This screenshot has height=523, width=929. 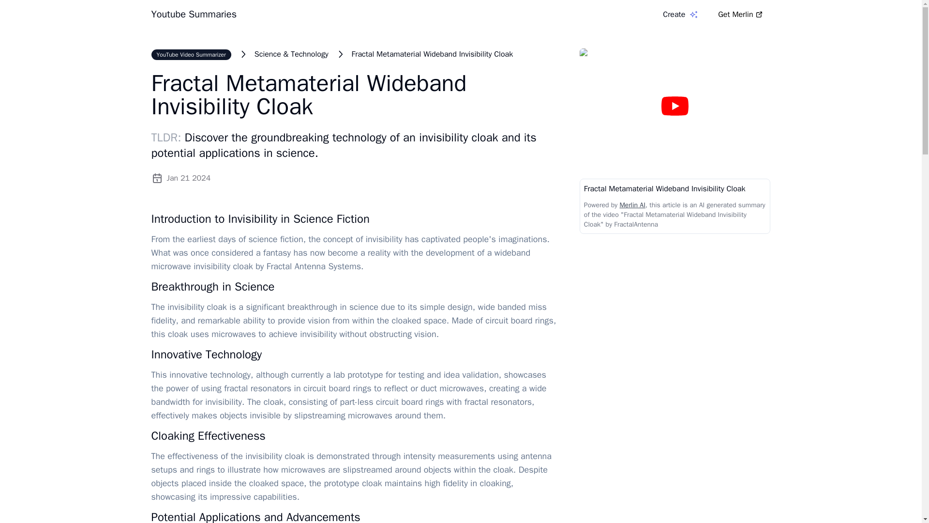 What do you see at coordinates (740, 14) in the screenshot?
I see `Get Merlin` at bounding box center [740, 14].